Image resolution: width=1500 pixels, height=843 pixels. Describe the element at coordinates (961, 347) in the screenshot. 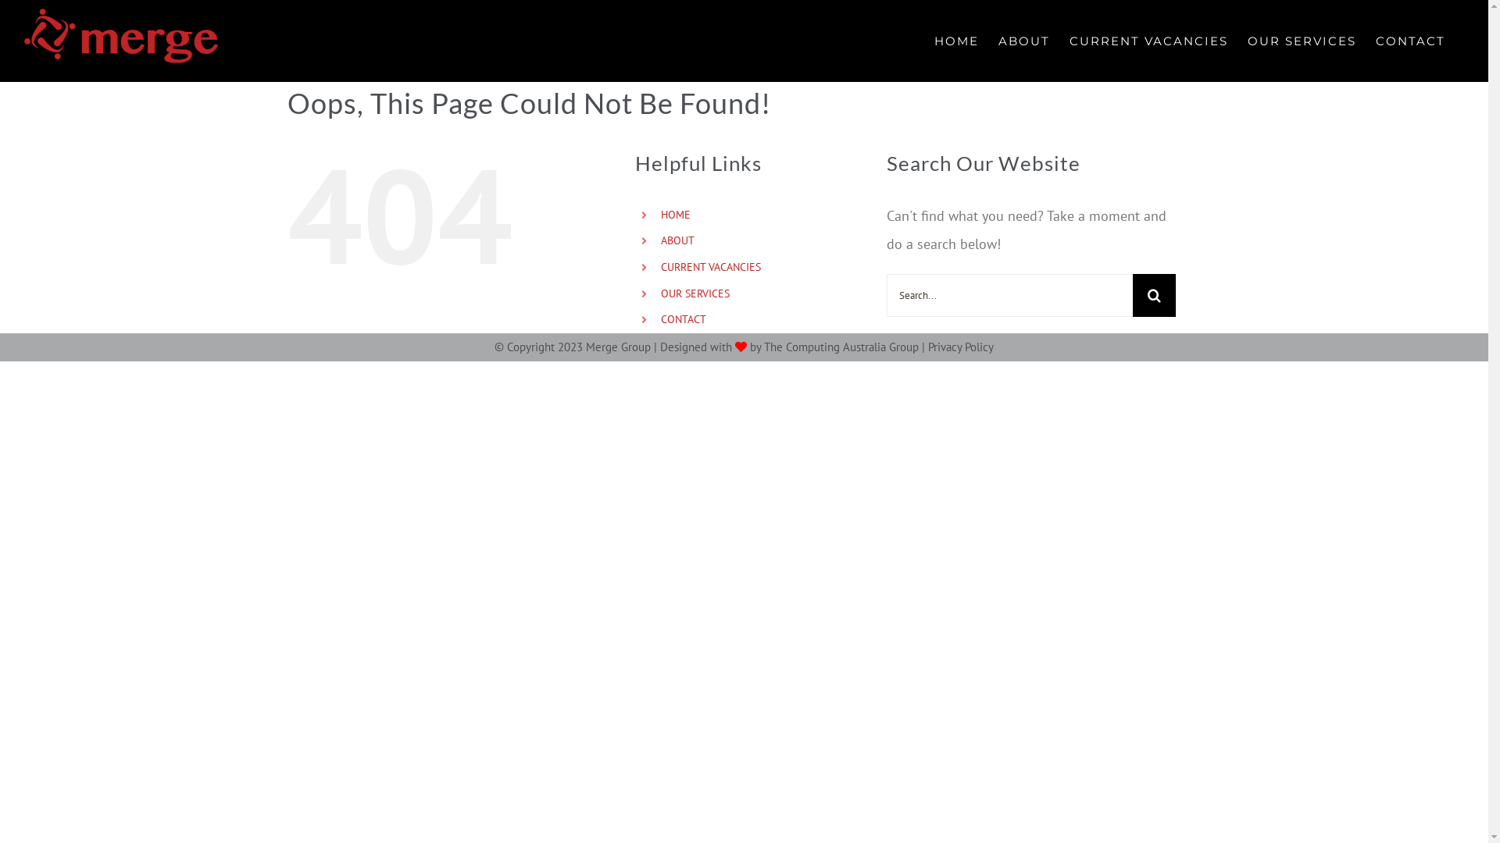

I see `Privacy Policy` at that location.